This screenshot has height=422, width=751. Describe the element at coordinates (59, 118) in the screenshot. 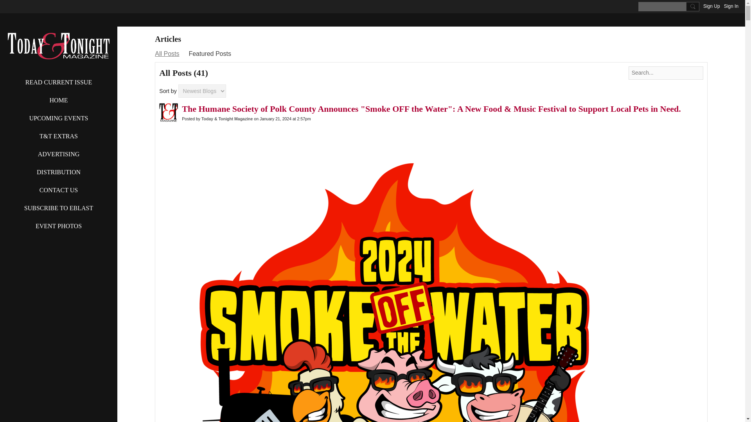

I see `UPCOMING EVENTS` at that location.